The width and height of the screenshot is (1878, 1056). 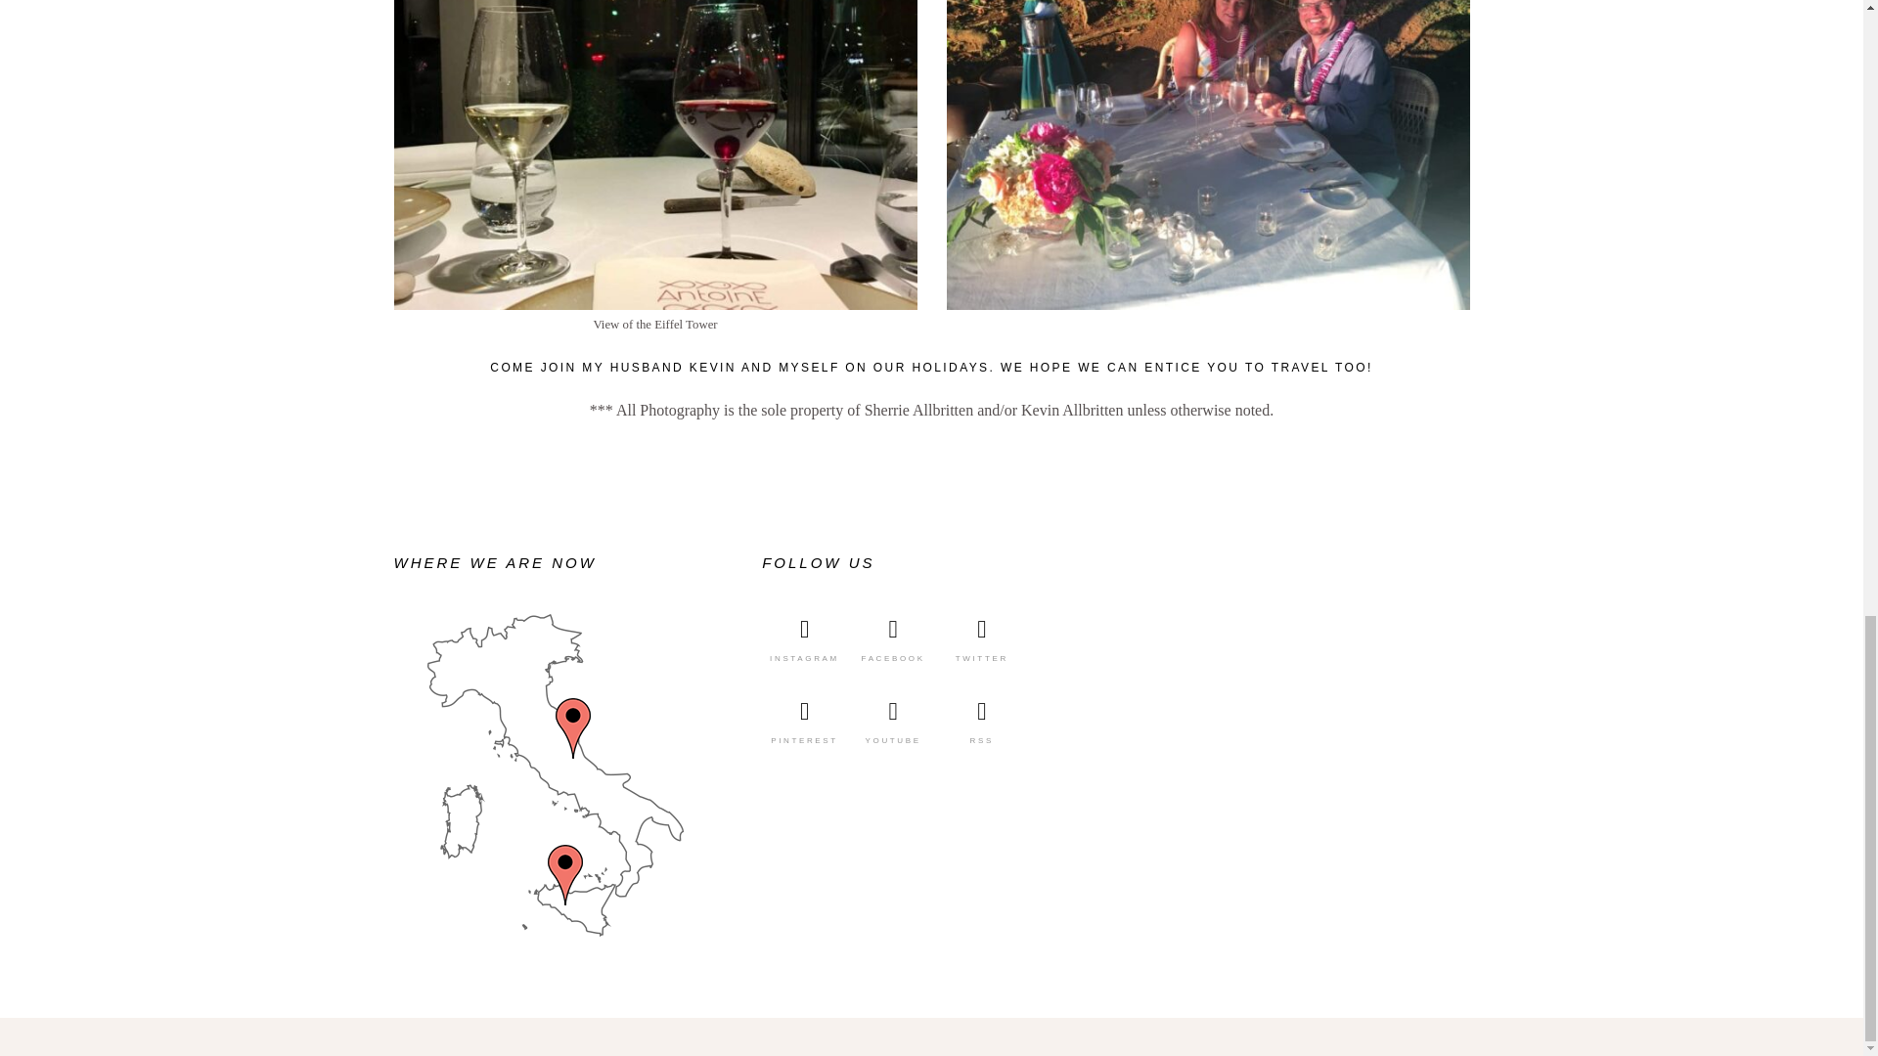 I want to click on Private Beach Dinner in Kauai, so click(x=1208, y=154).